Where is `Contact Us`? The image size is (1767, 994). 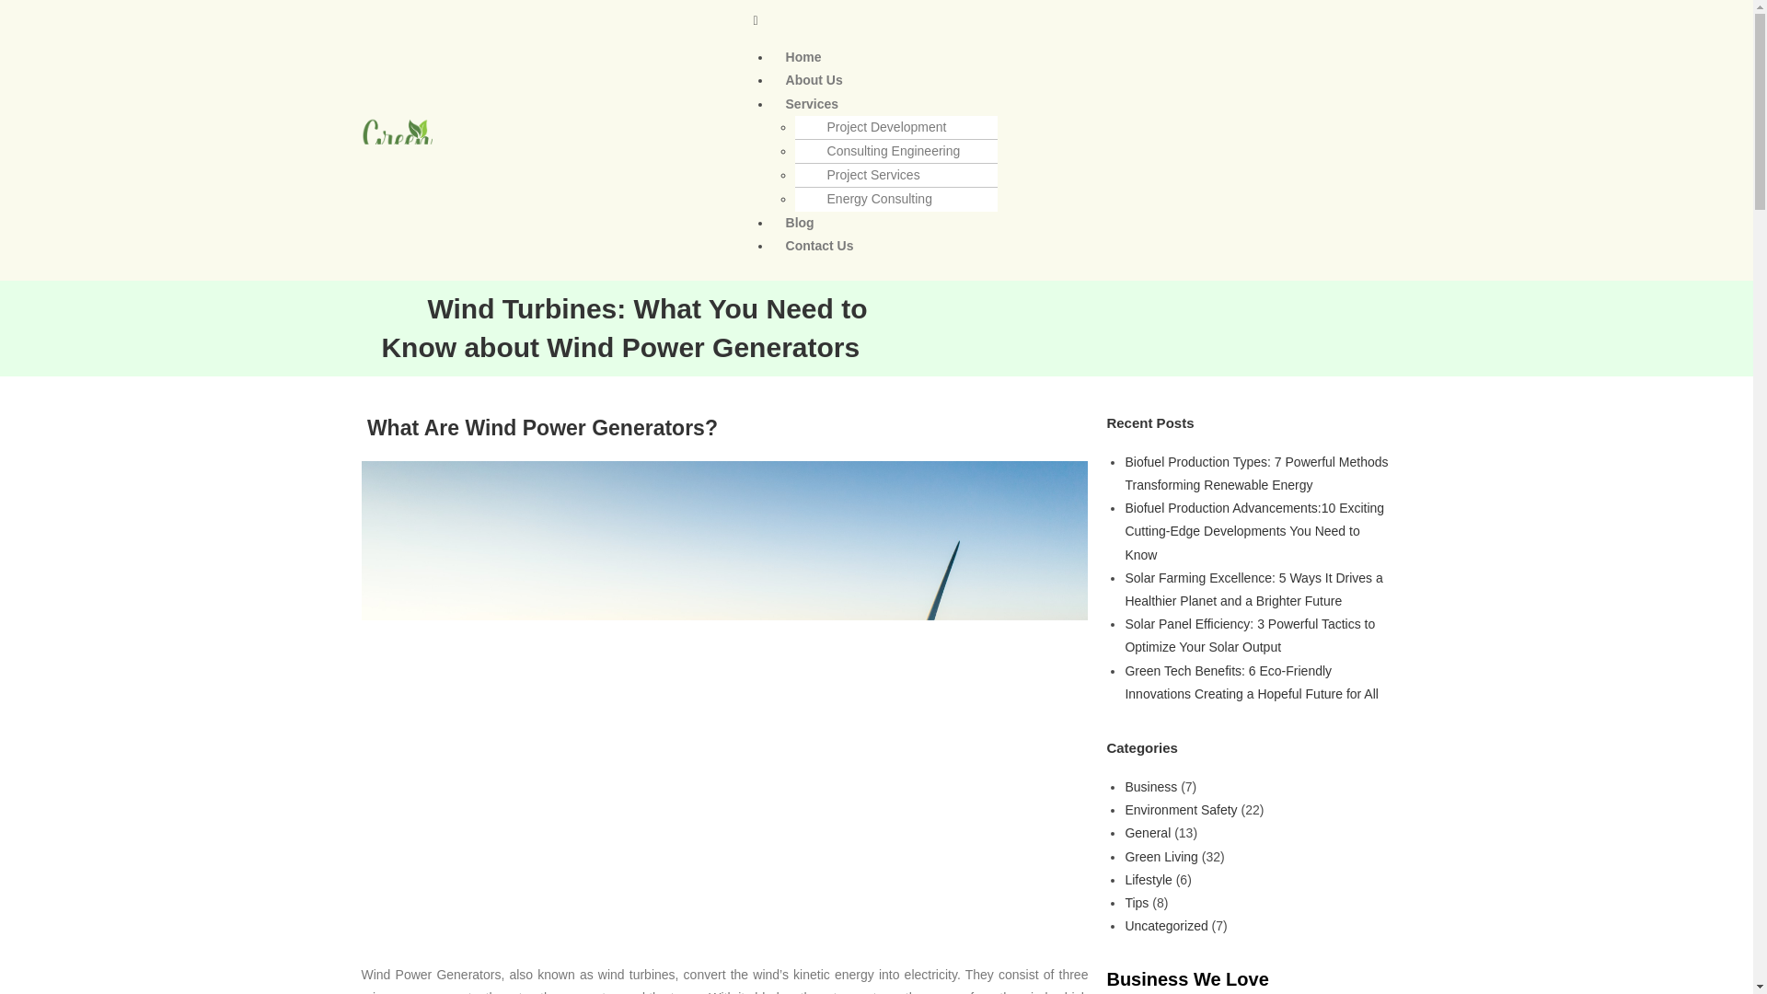 Contact Us is located at coordinates (819, 246).